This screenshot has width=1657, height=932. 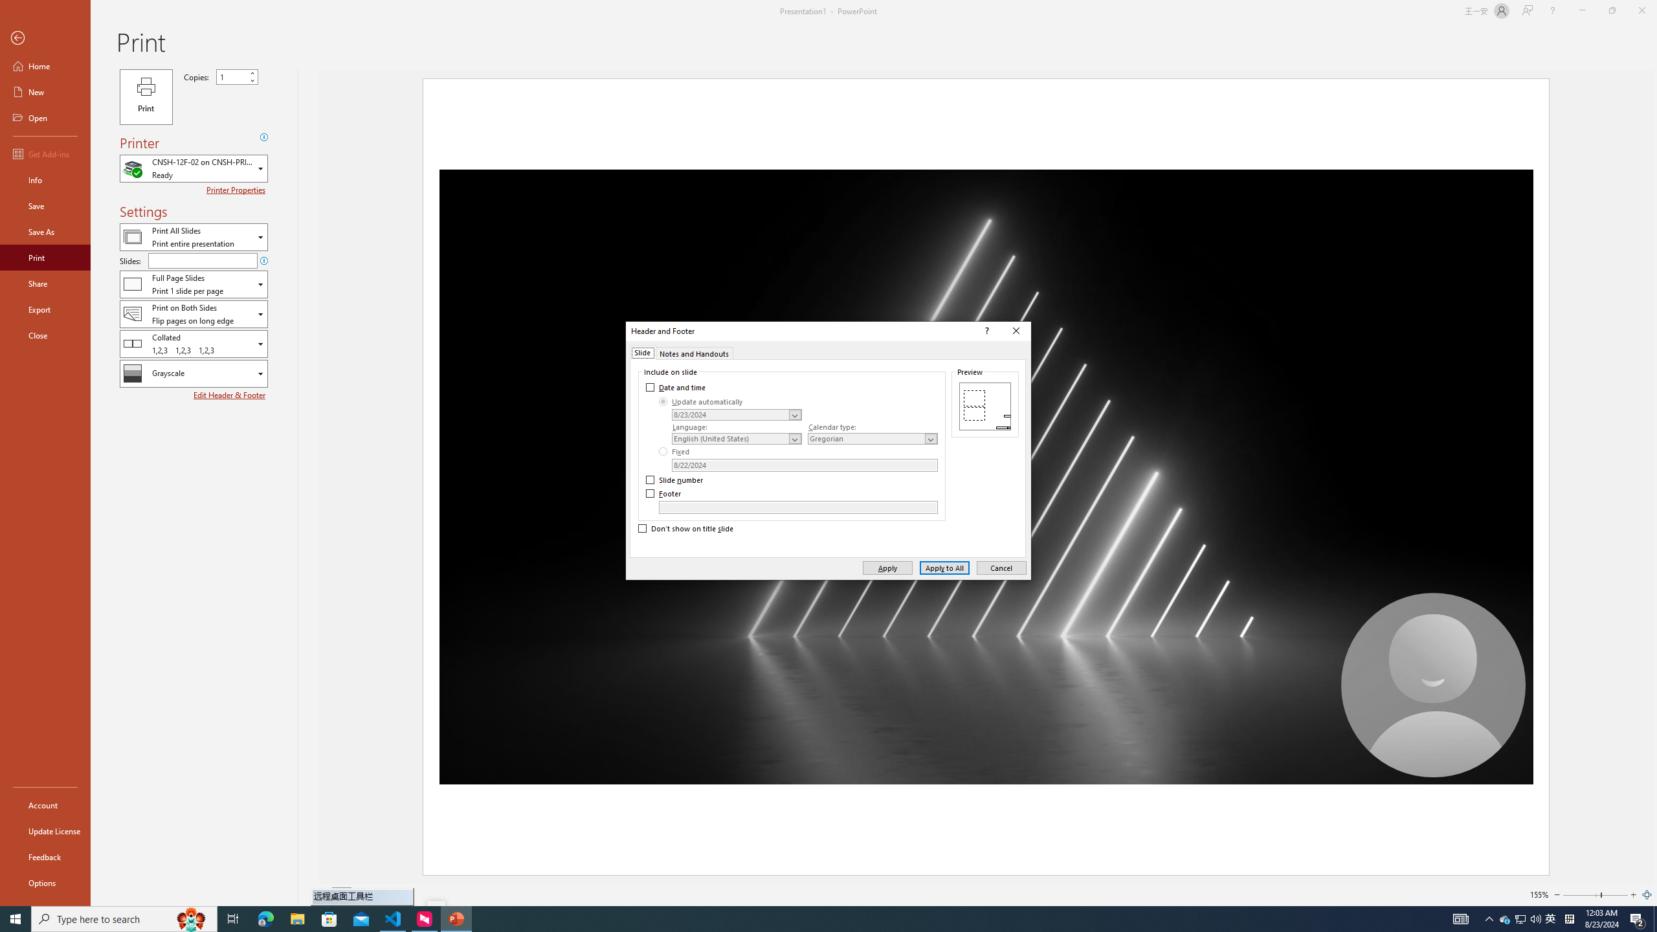 What do you see at coordinates (194, 373) in the screenshot?
I see `Color/Grayscale` at bounding box center [194, 373].